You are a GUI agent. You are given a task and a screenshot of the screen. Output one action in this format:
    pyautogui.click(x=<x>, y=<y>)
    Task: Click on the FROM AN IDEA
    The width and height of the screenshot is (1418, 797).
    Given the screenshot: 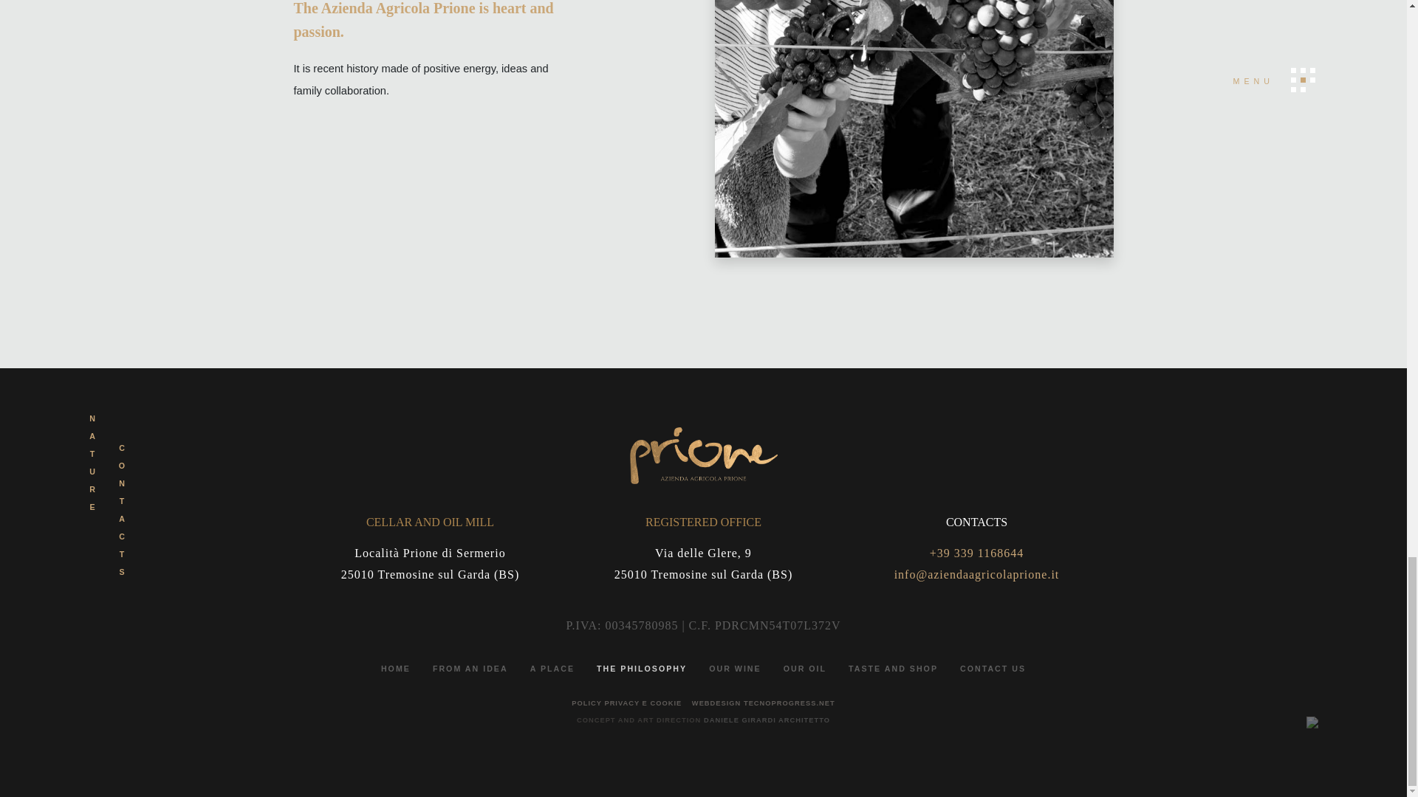 What is the action you would take?
    pyautogui.click(x=470, y=668)
    